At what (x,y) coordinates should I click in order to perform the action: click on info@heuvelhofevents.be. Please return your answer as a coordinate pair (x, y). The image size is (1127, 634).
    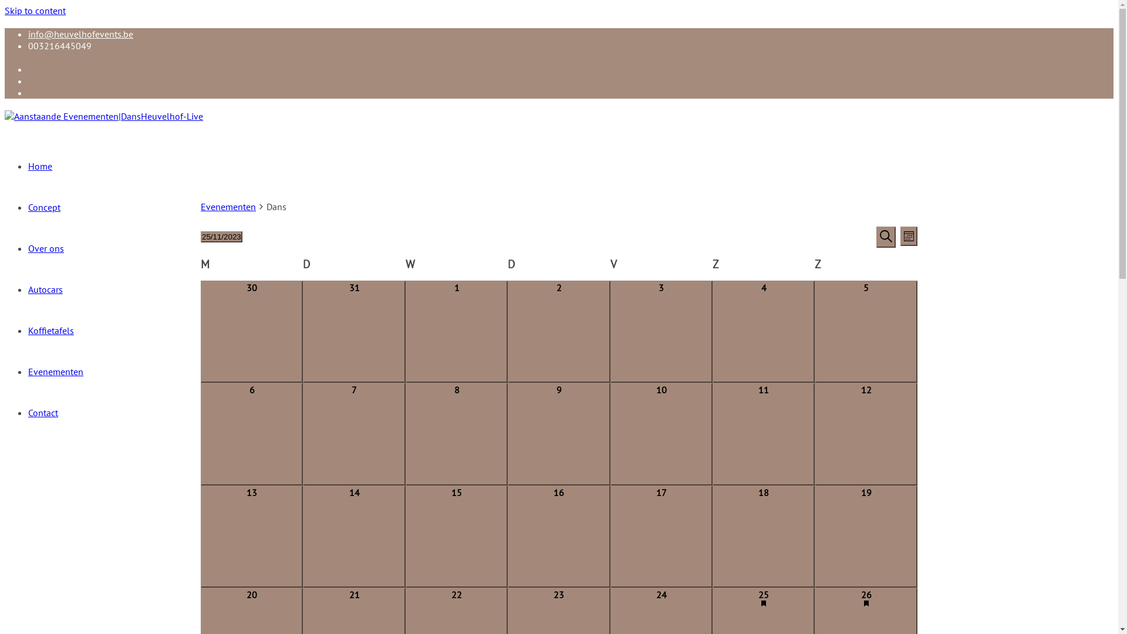
    Looking at the image, I should click on (81, 34).